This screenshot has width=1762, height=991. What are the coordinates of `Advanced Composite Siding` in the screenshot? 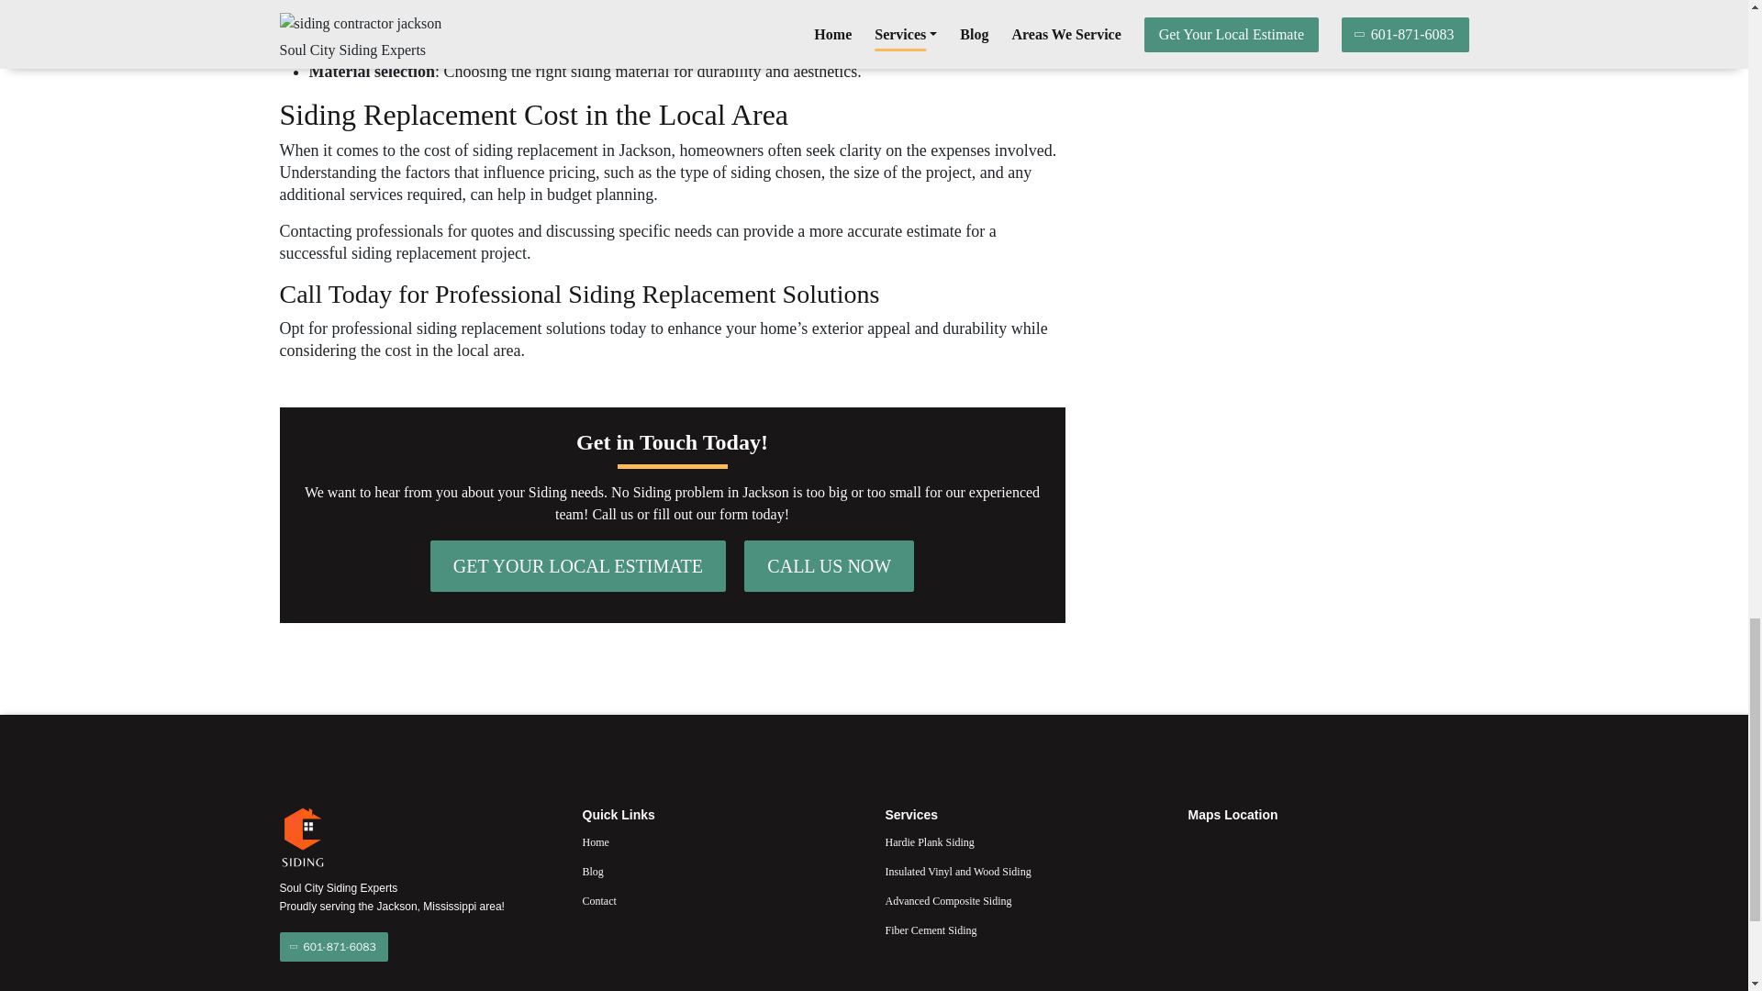 It's located at (1024, 900).